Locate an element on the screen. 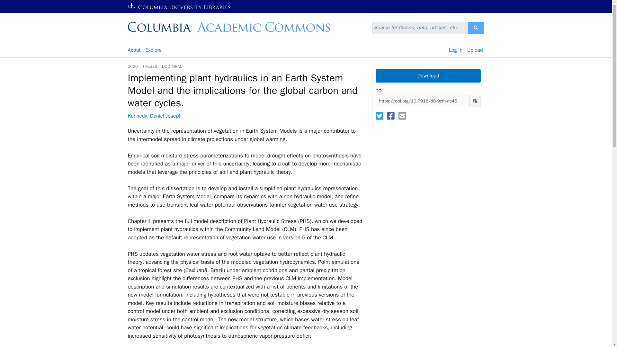 The image size is (617, 347). Download is located at coordinates (476, 28).